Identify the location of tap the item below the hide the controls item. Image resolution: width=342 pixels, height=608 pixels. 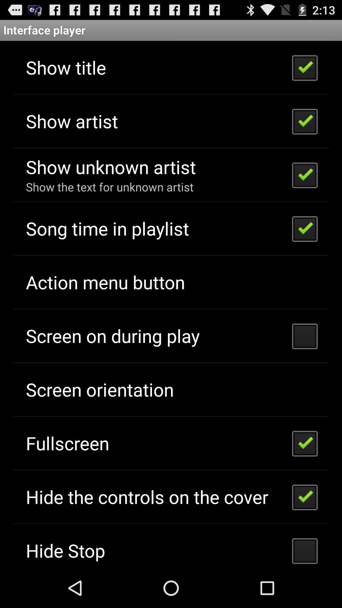
(65, 550).